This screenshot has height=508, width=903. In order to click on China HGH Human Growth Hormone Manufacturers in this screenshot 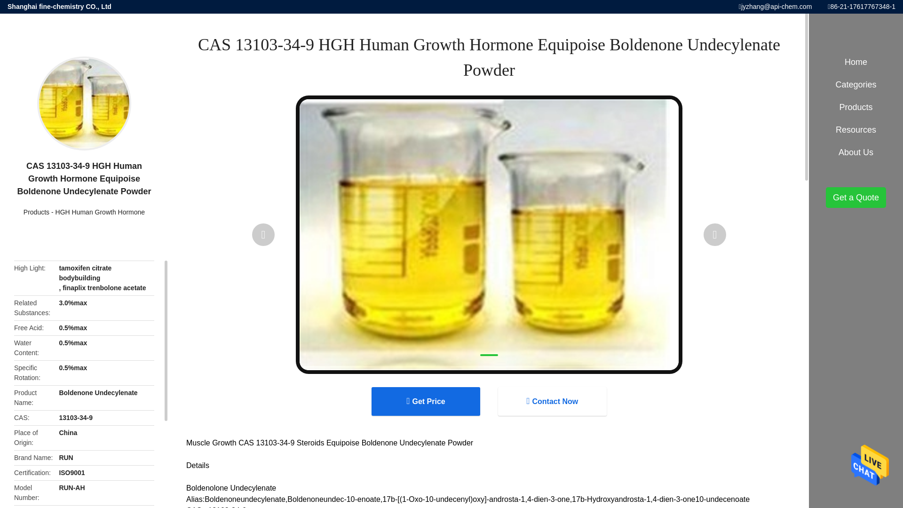, I will do `click(100, 212)`.